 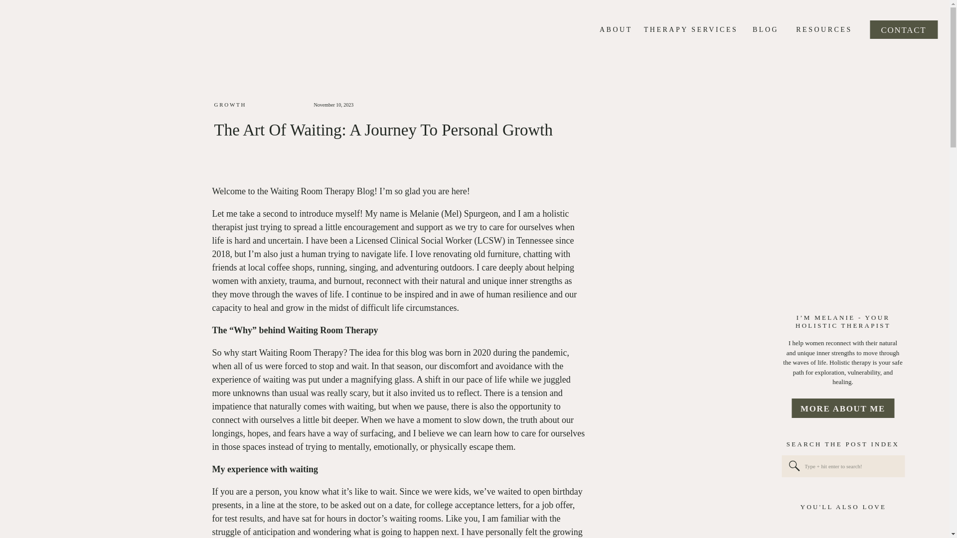 What do you see at coordinates (614, 30) in the screenshot?
I see `ABOUT` at bounding box center [614, 30].